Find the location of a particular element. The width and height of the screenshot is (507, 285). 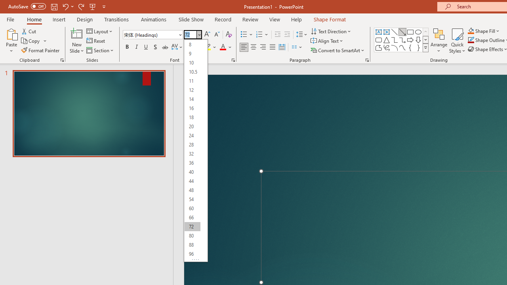

18 is located at coordinates (192, 117).